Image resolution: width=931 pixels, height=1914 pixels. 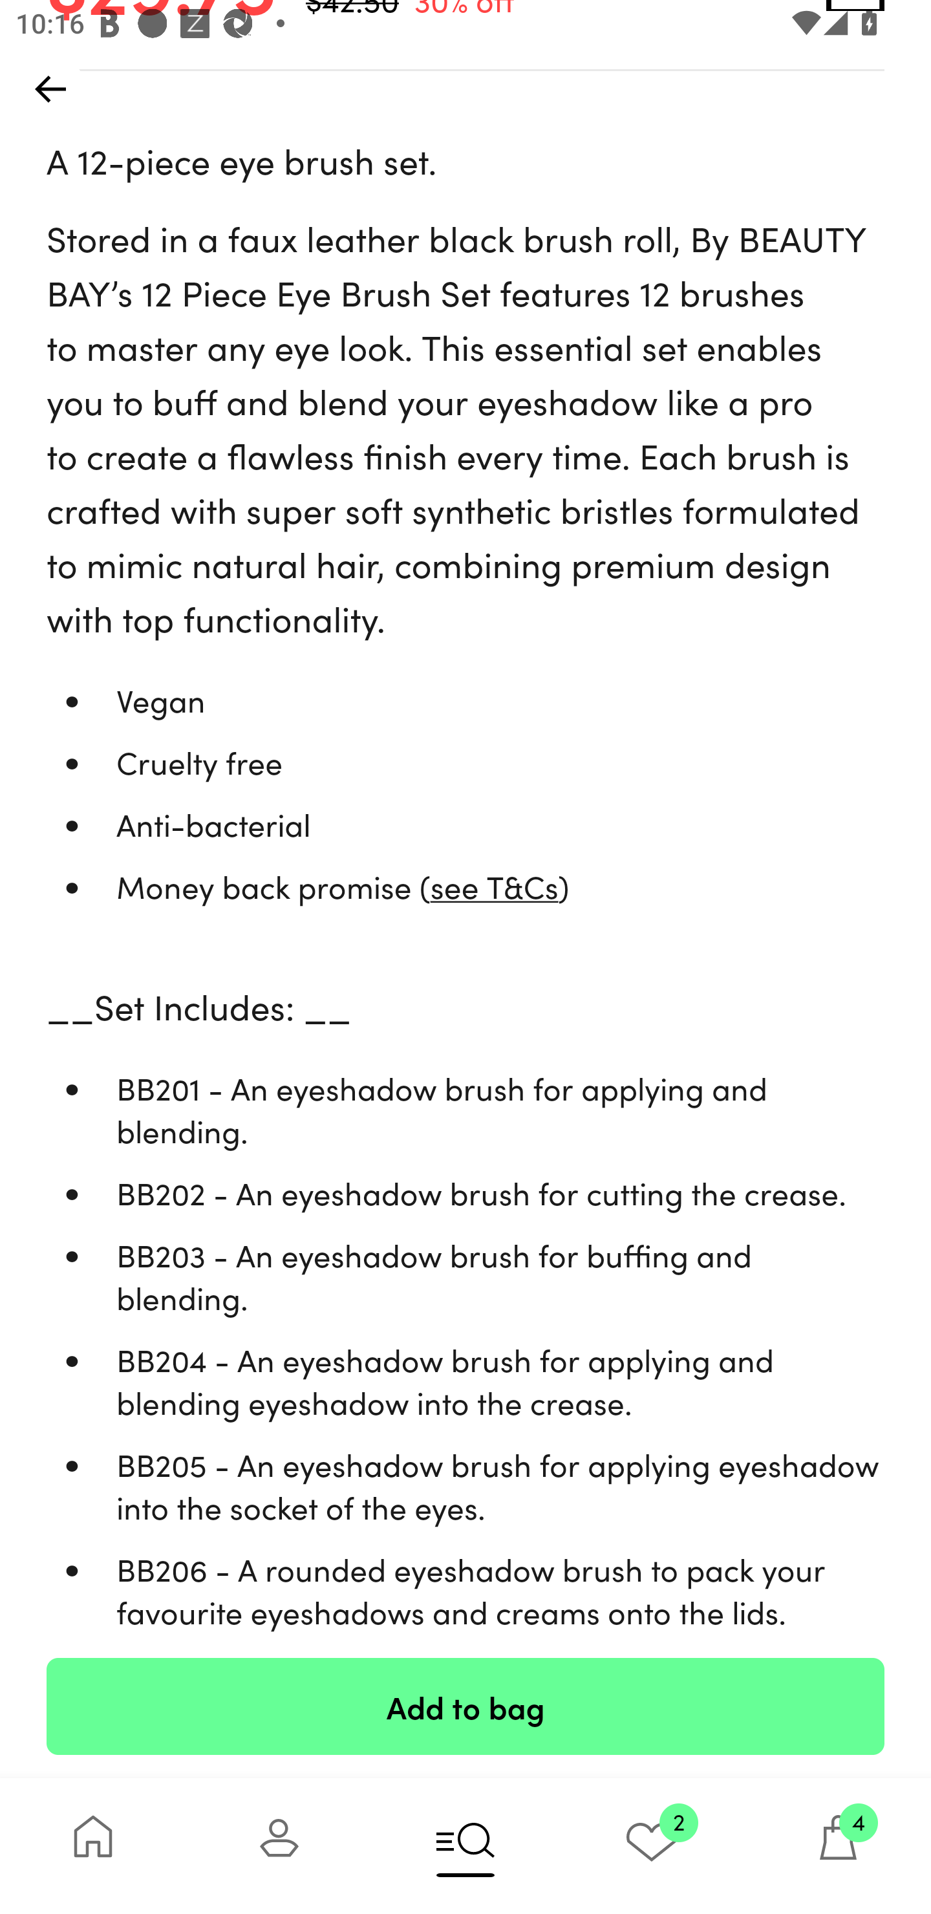 I want to click on 4, so click(x=838, y=1845).